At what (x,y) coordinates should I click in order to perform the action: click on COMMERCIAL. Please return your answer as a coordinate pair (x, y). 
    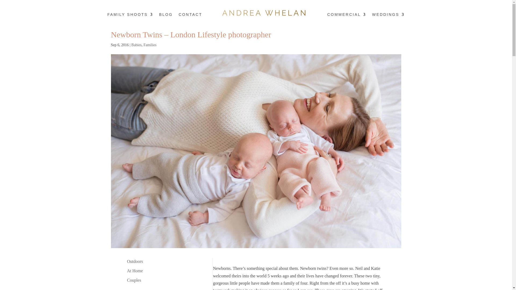
    Looking at the image, I should click on (347, 15).